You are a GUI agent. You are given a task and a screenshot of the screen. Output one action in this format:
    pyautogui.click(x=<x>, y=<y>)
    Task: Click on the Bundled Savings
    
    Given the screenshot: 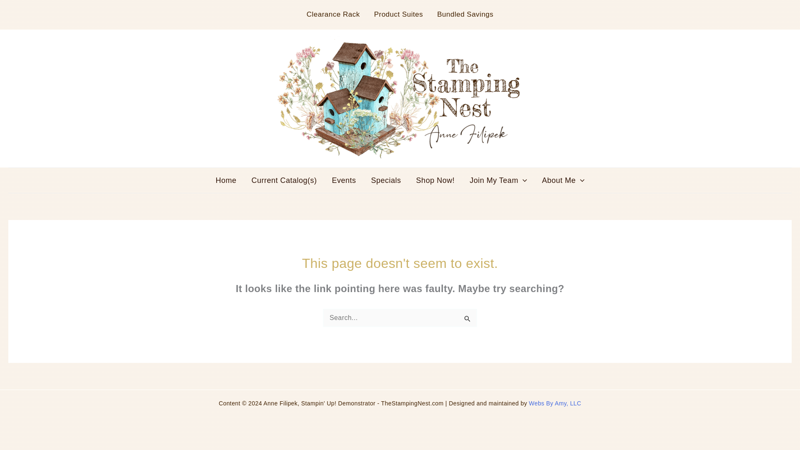 What is the action you would take?
    pyautogui.click(x=465, y=14)
    